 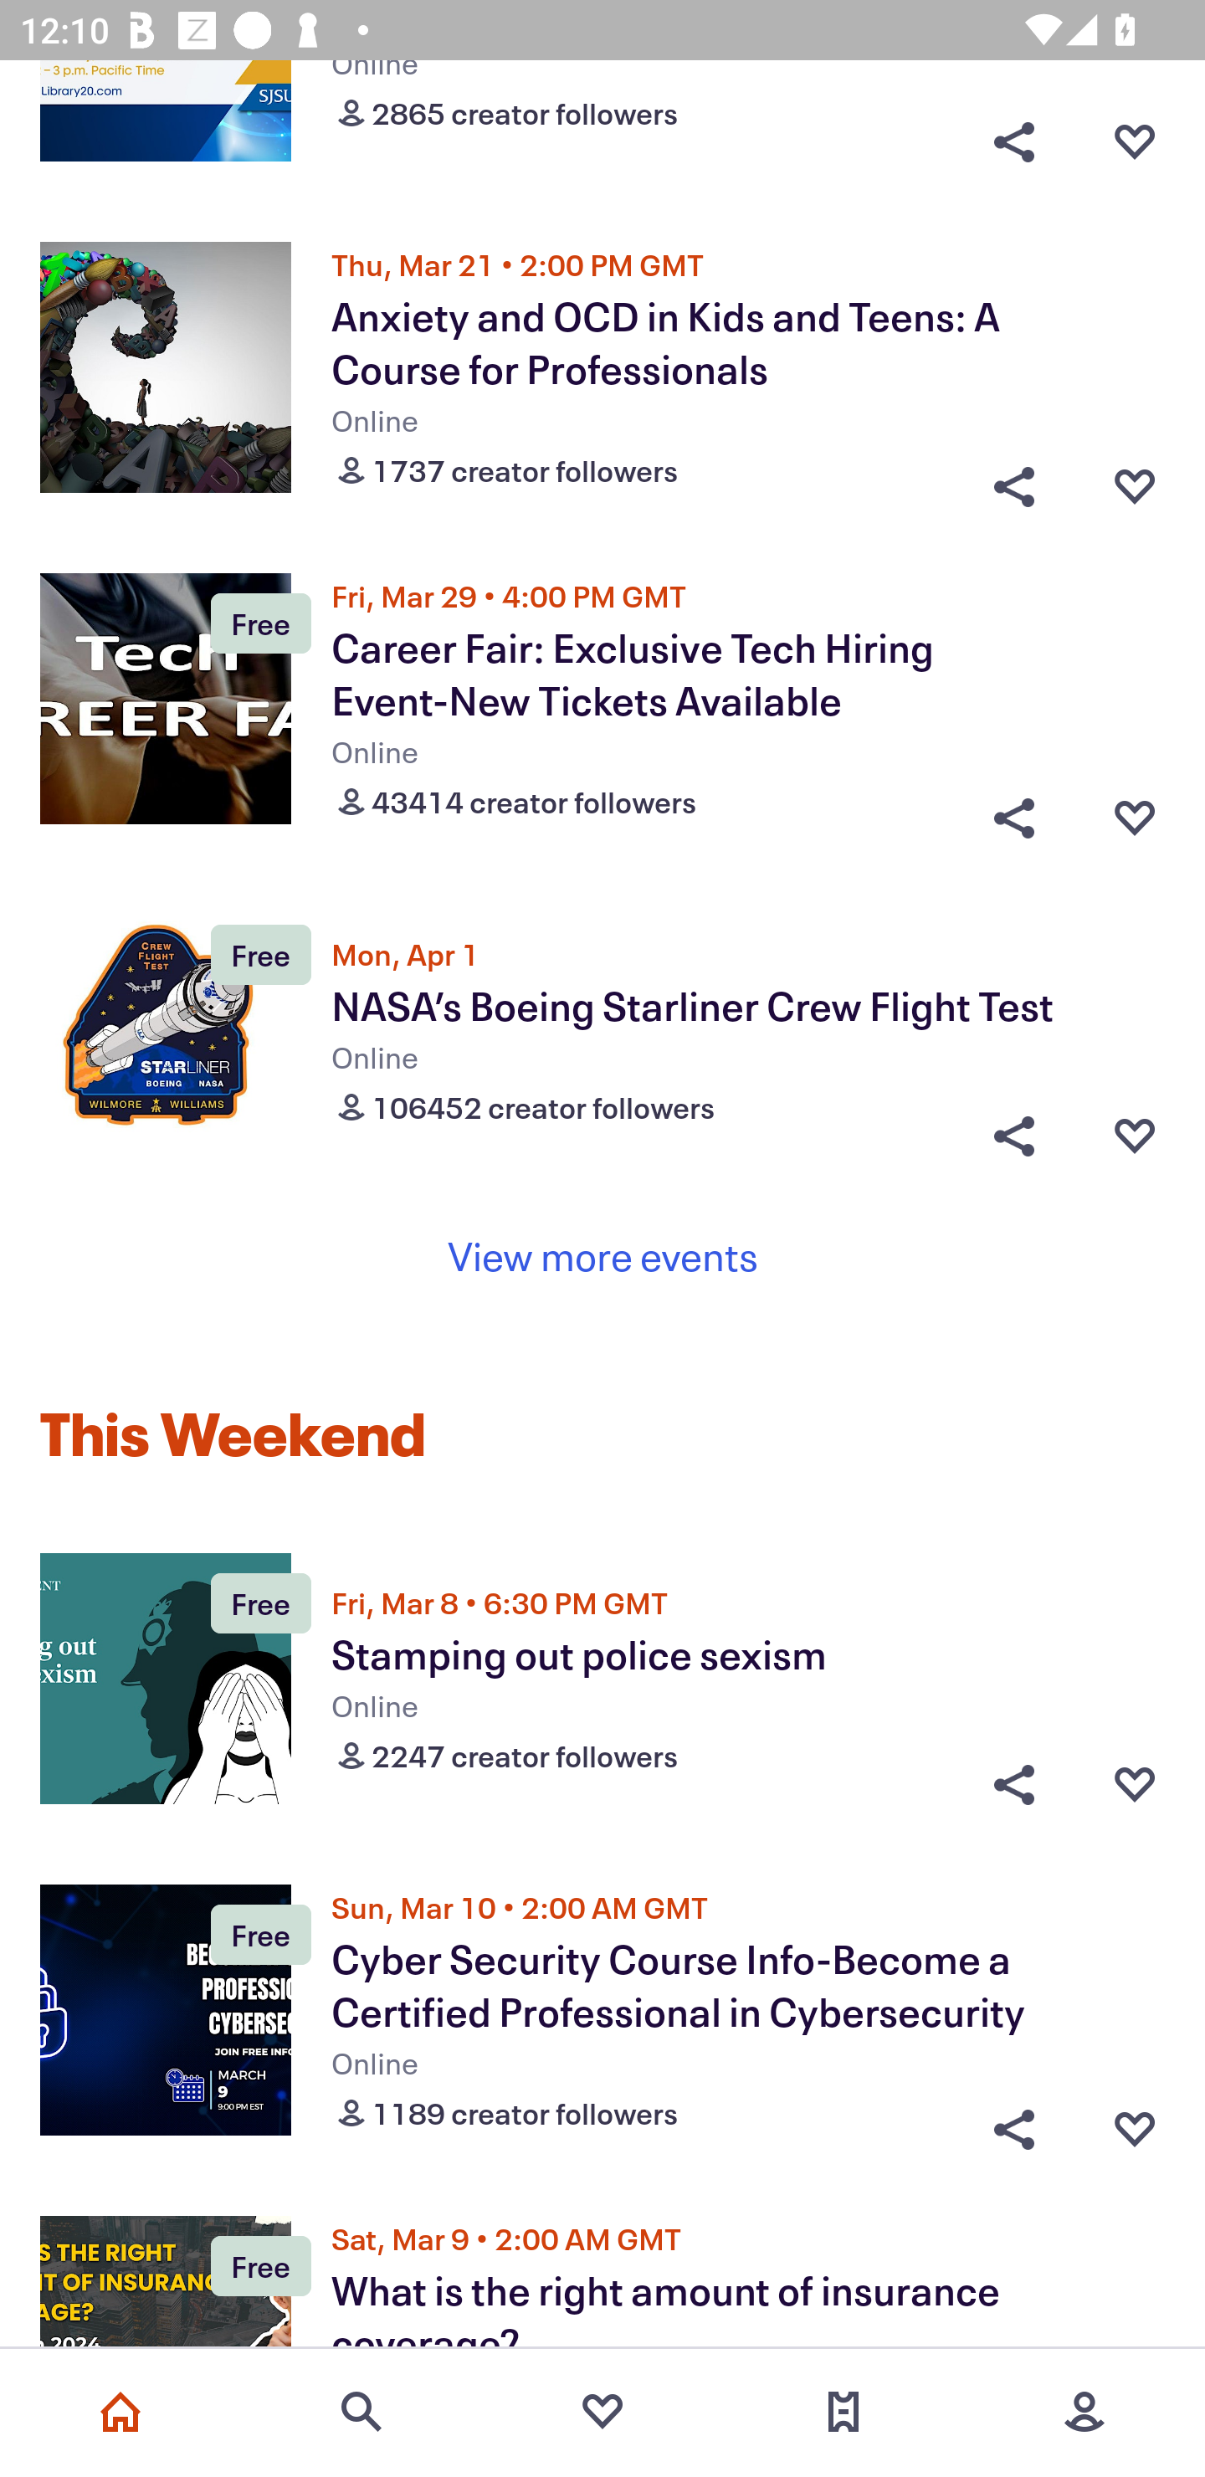 What do you see at coordinates (1135, 141) in the screenshot?
I see `Favorite button` at bounding box center [1135, 141].